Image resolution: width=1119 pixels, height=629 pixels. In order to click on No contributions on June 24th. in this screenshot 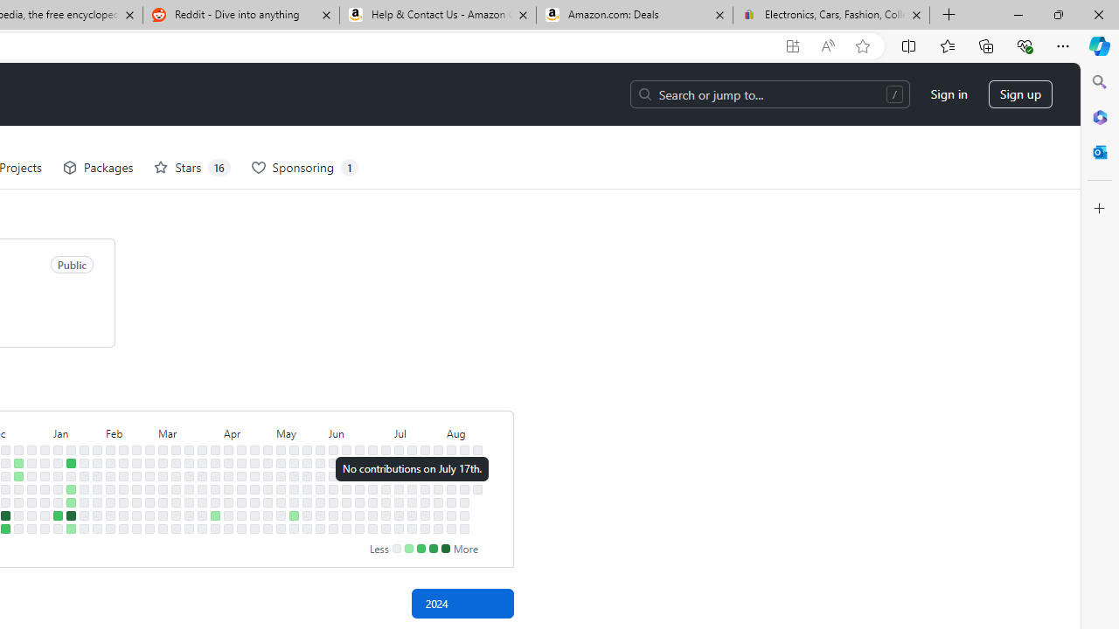, I will do `click(372, 463)`.